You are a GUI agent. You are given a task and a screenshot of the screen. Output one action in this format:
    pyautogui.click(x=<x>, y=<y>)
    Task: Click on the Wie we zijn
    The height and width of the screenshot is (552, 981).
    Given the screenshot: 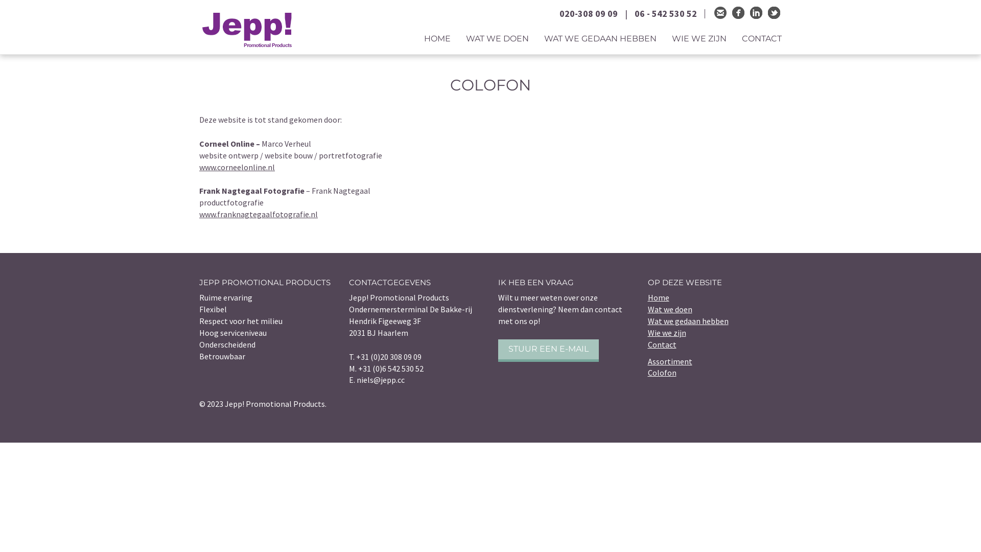 What is the action you would take?
    pyautogui.click(x=667, y=333)
    